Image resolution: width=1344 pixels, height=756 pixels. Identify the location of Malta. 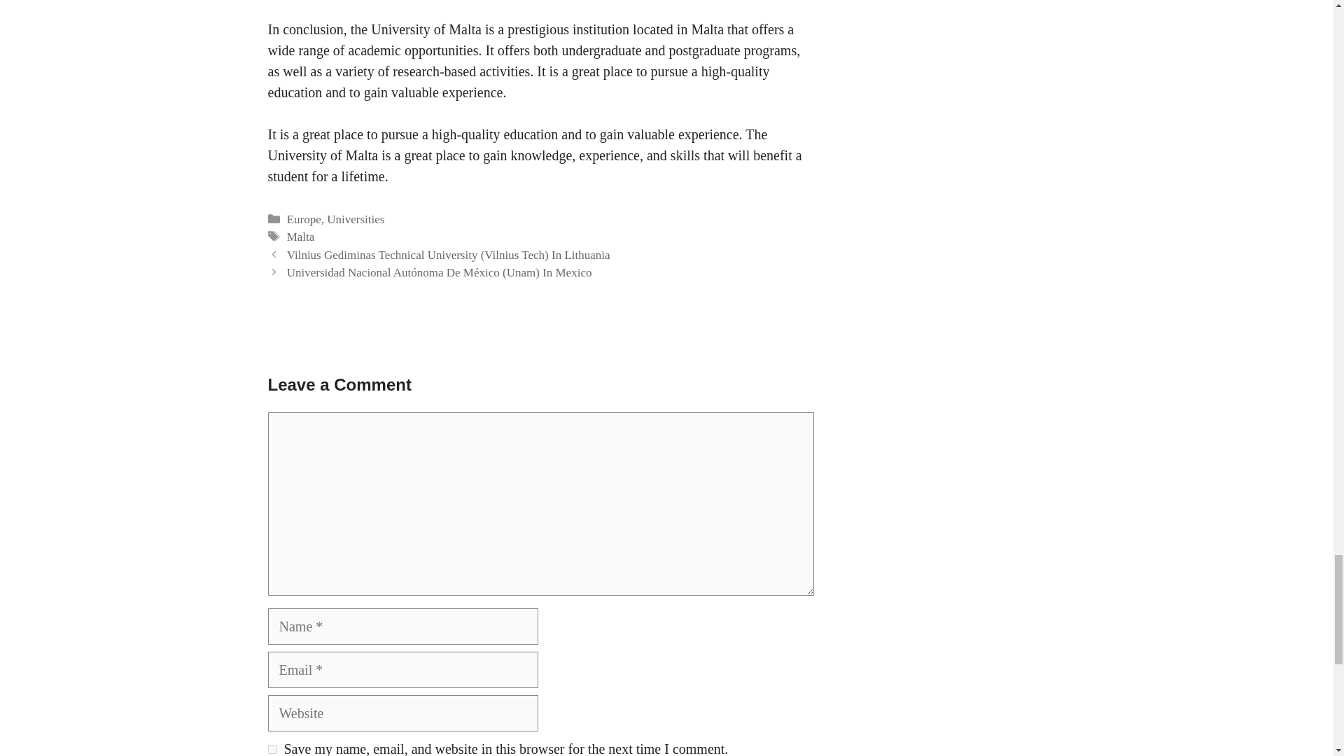
(301, 237).